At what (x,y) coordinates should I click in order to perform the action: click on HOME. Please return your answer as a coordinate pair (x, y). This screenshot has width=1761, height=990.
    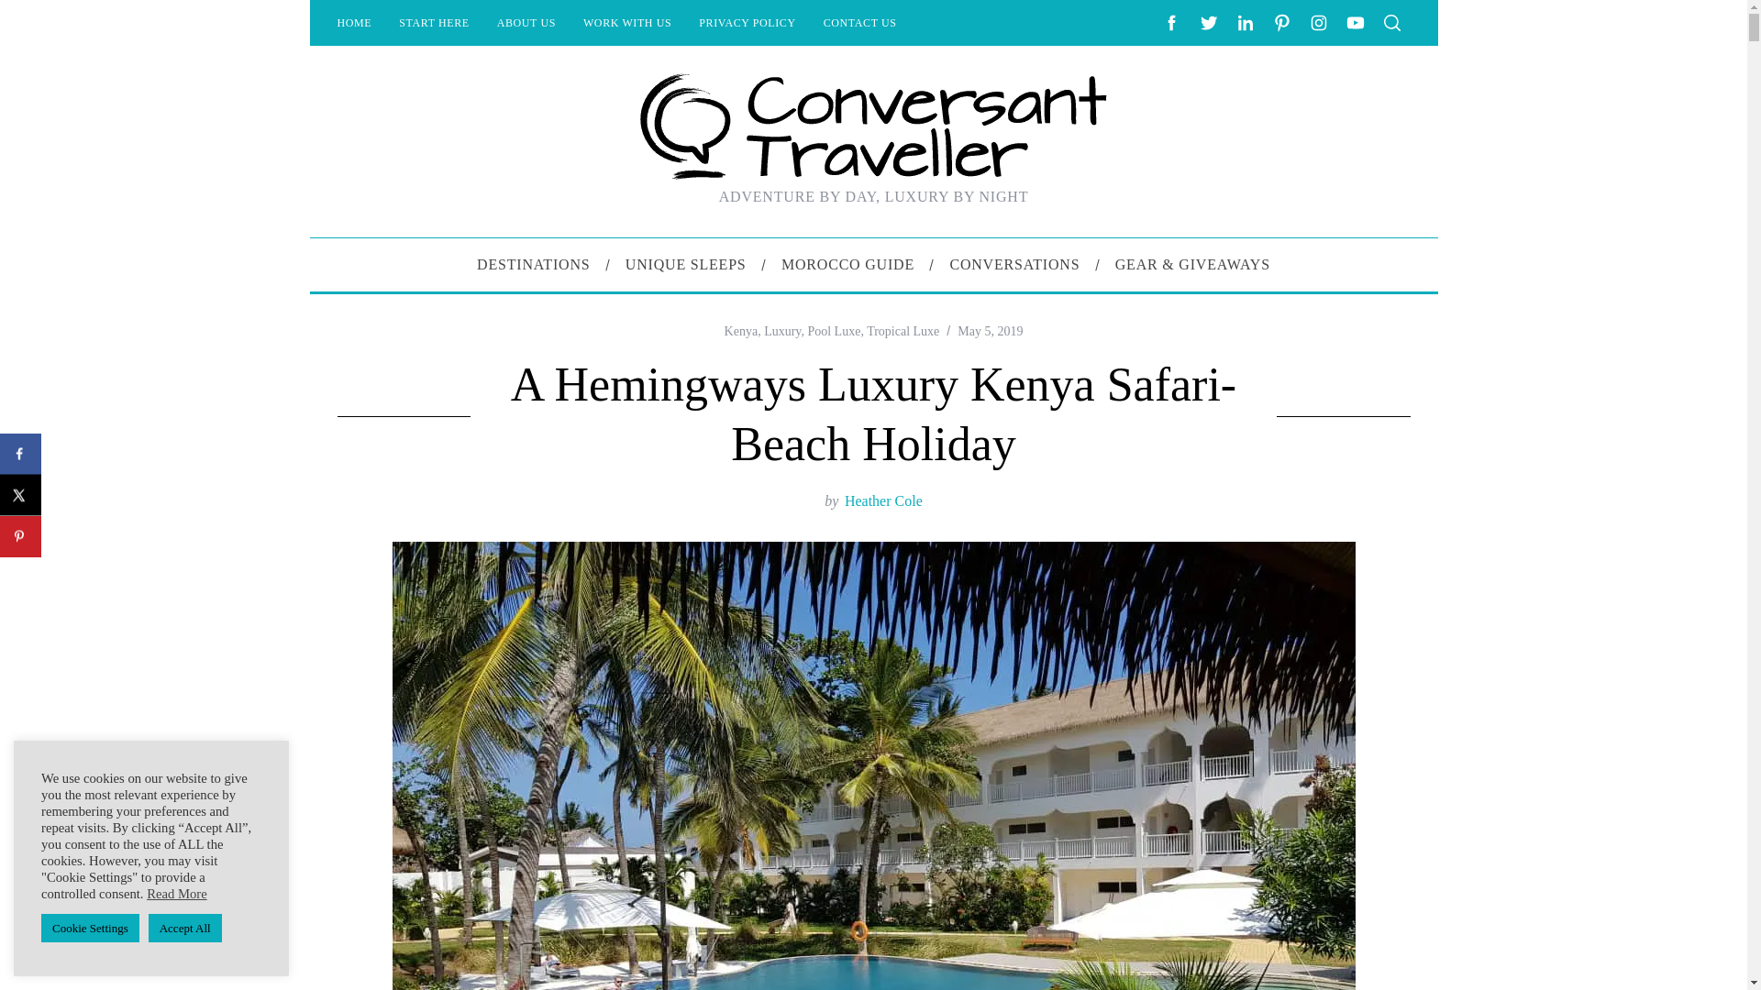
    Looking at the image, I should click on (354, 22).